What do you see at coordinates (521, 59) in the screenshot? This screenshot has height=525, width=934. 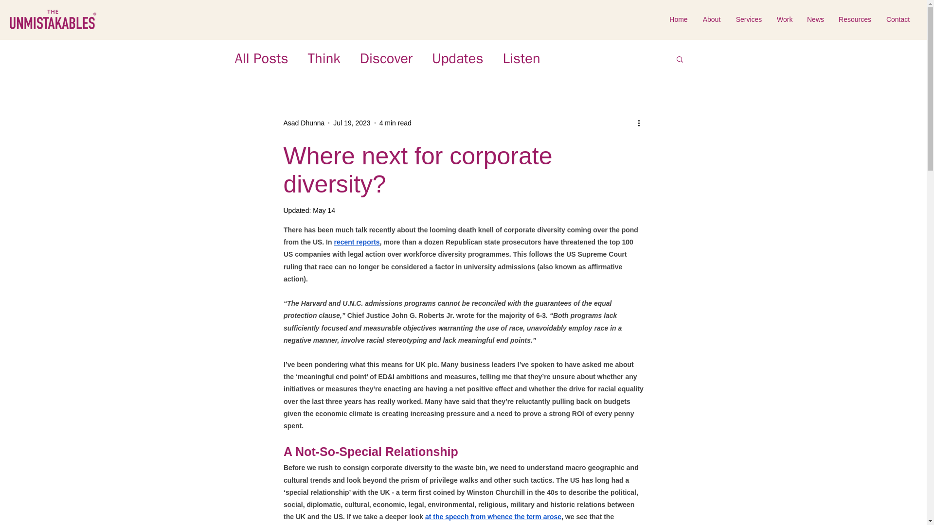 I see `Listen` at bounding box center [521, 59].